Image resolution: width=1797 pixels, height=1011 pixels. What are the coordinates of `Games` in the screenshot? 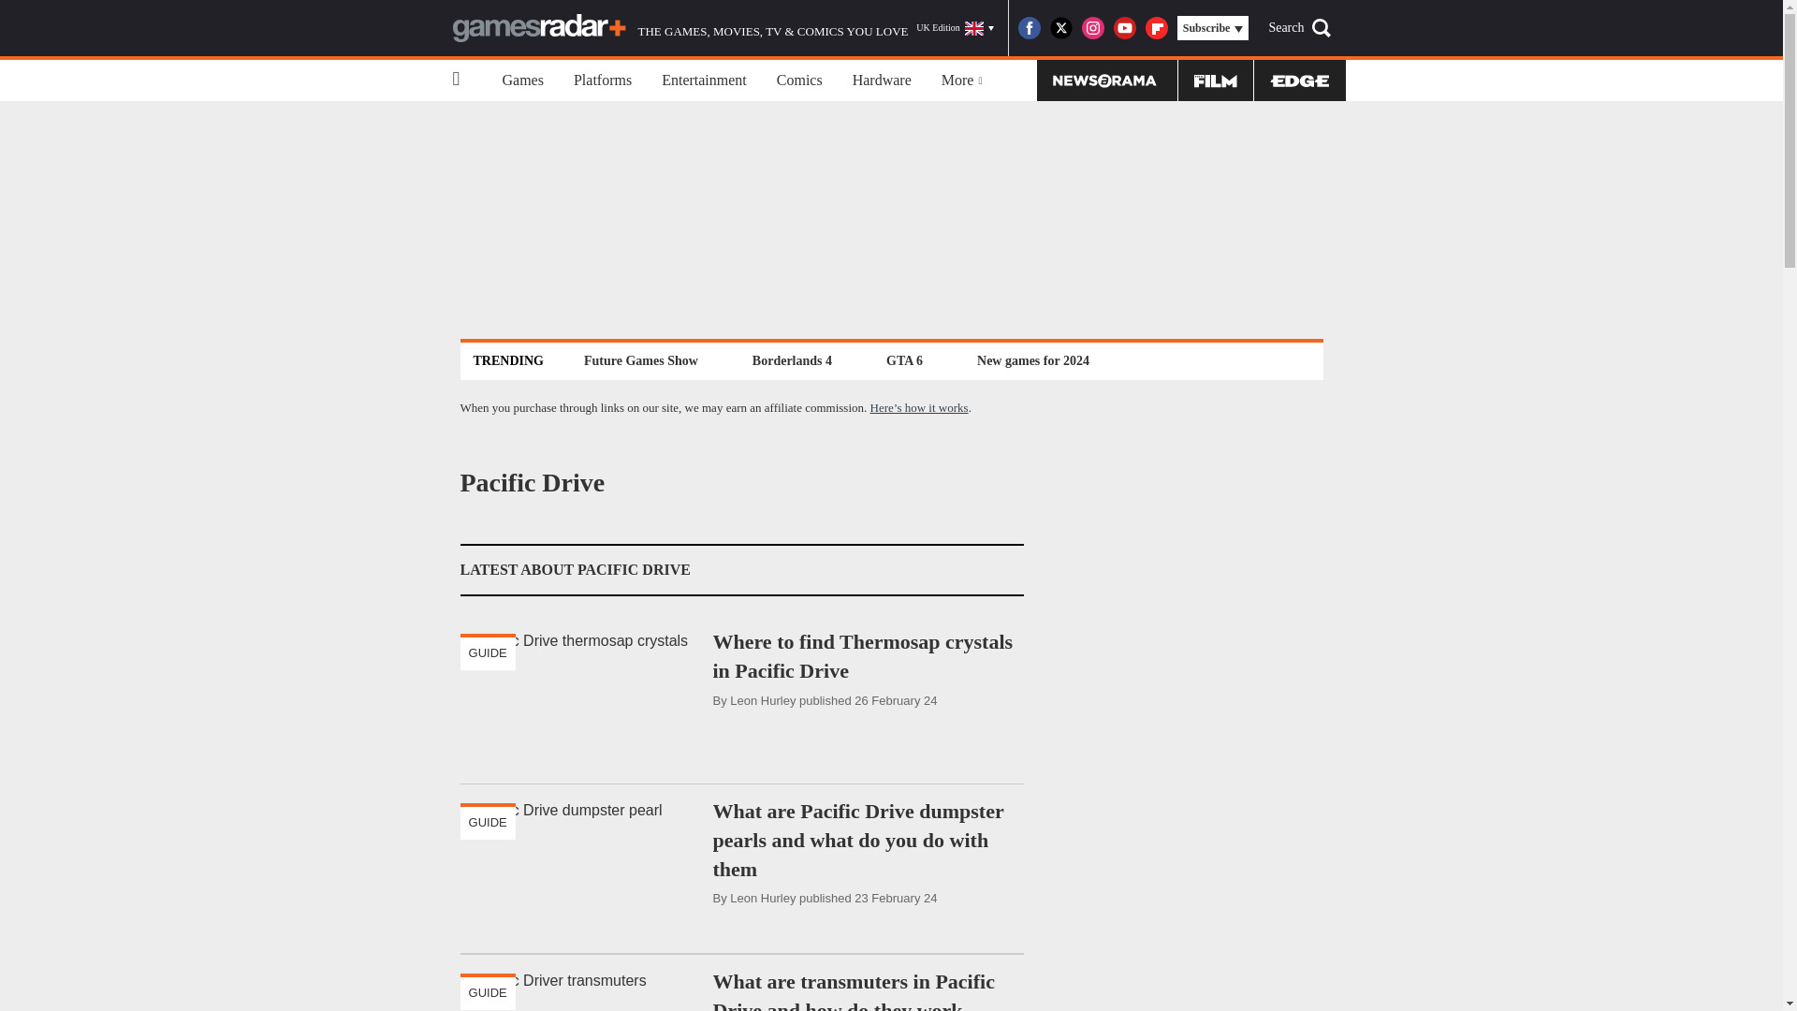 It's located at (522, 81).